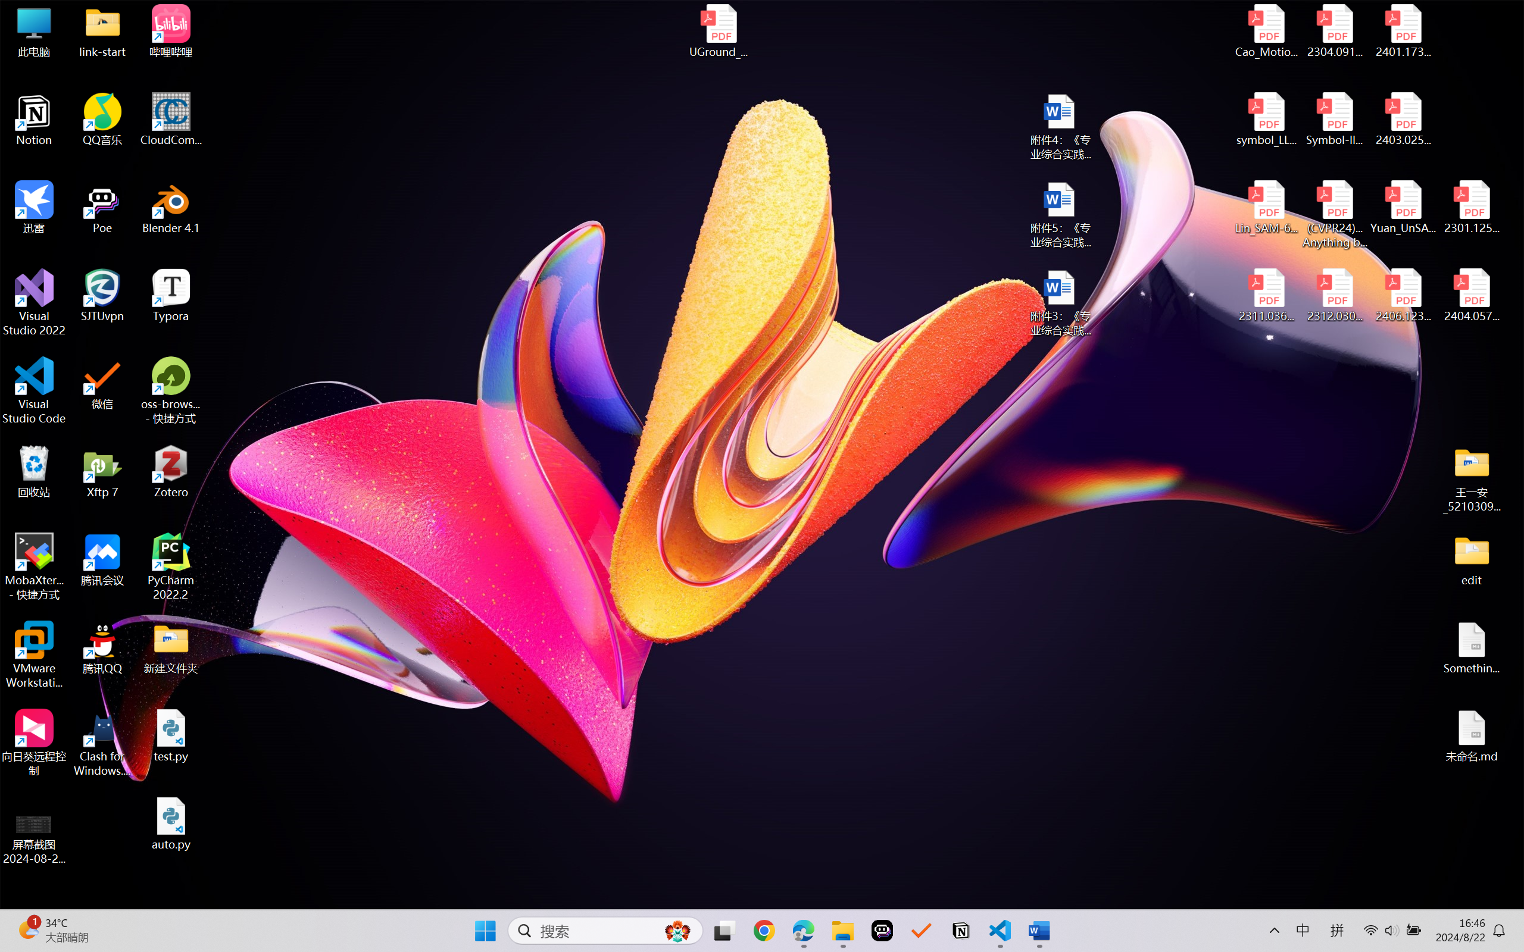 The image size is (1524, 952). What do you see at coordinates (171, 566) in the screenshot?
I see `PyCharm 2022.2` at bounding box center [171, 566].